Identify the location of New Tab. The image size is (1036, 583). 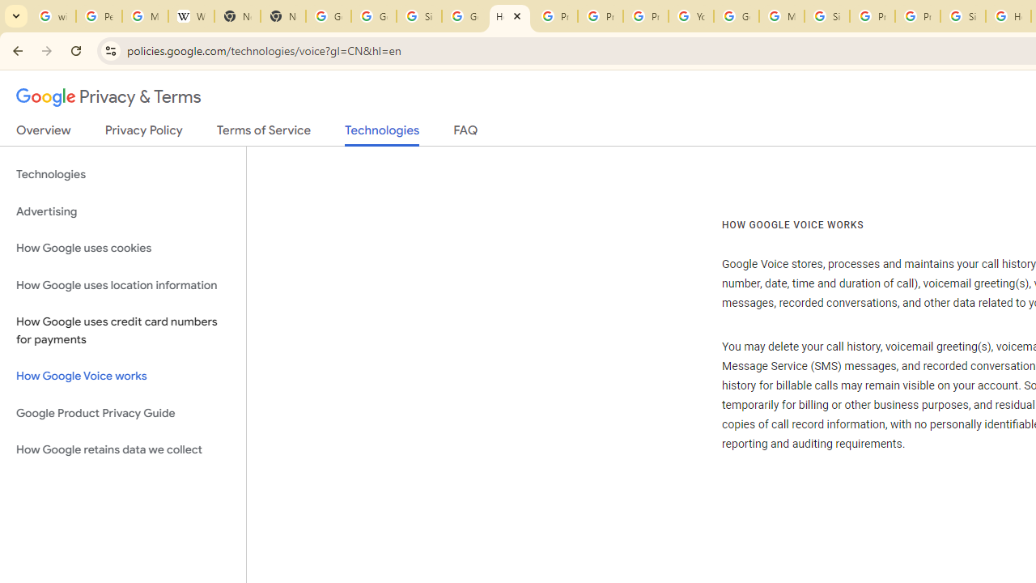
(283, 16).